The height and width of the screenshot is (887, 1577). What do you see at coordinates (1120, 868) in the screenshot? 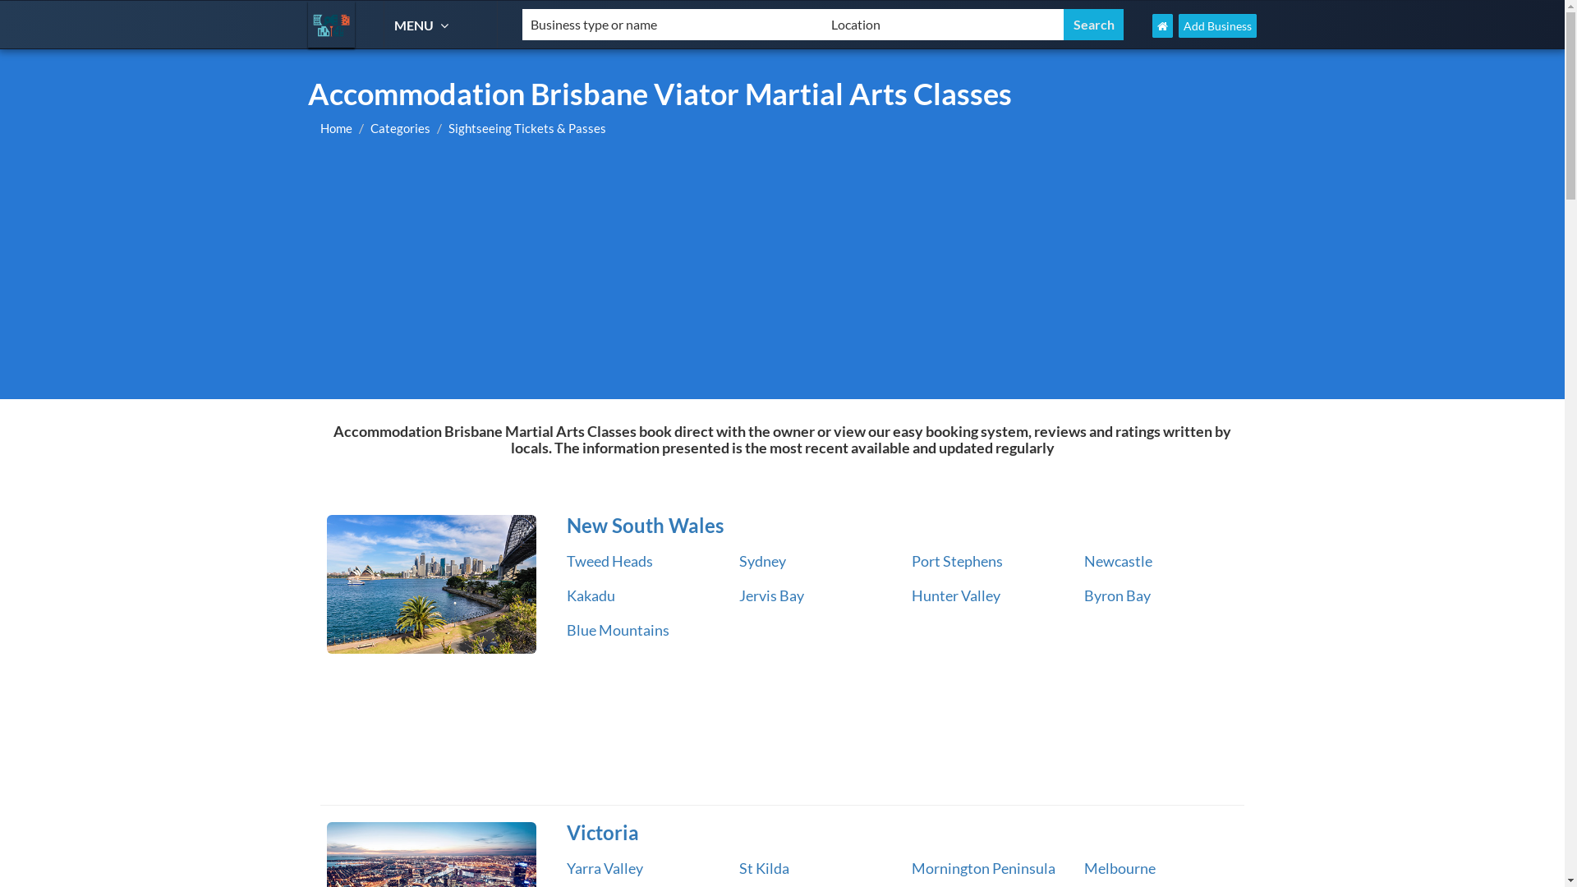
I see `Melbourne` at bounding box center [1120, 868].